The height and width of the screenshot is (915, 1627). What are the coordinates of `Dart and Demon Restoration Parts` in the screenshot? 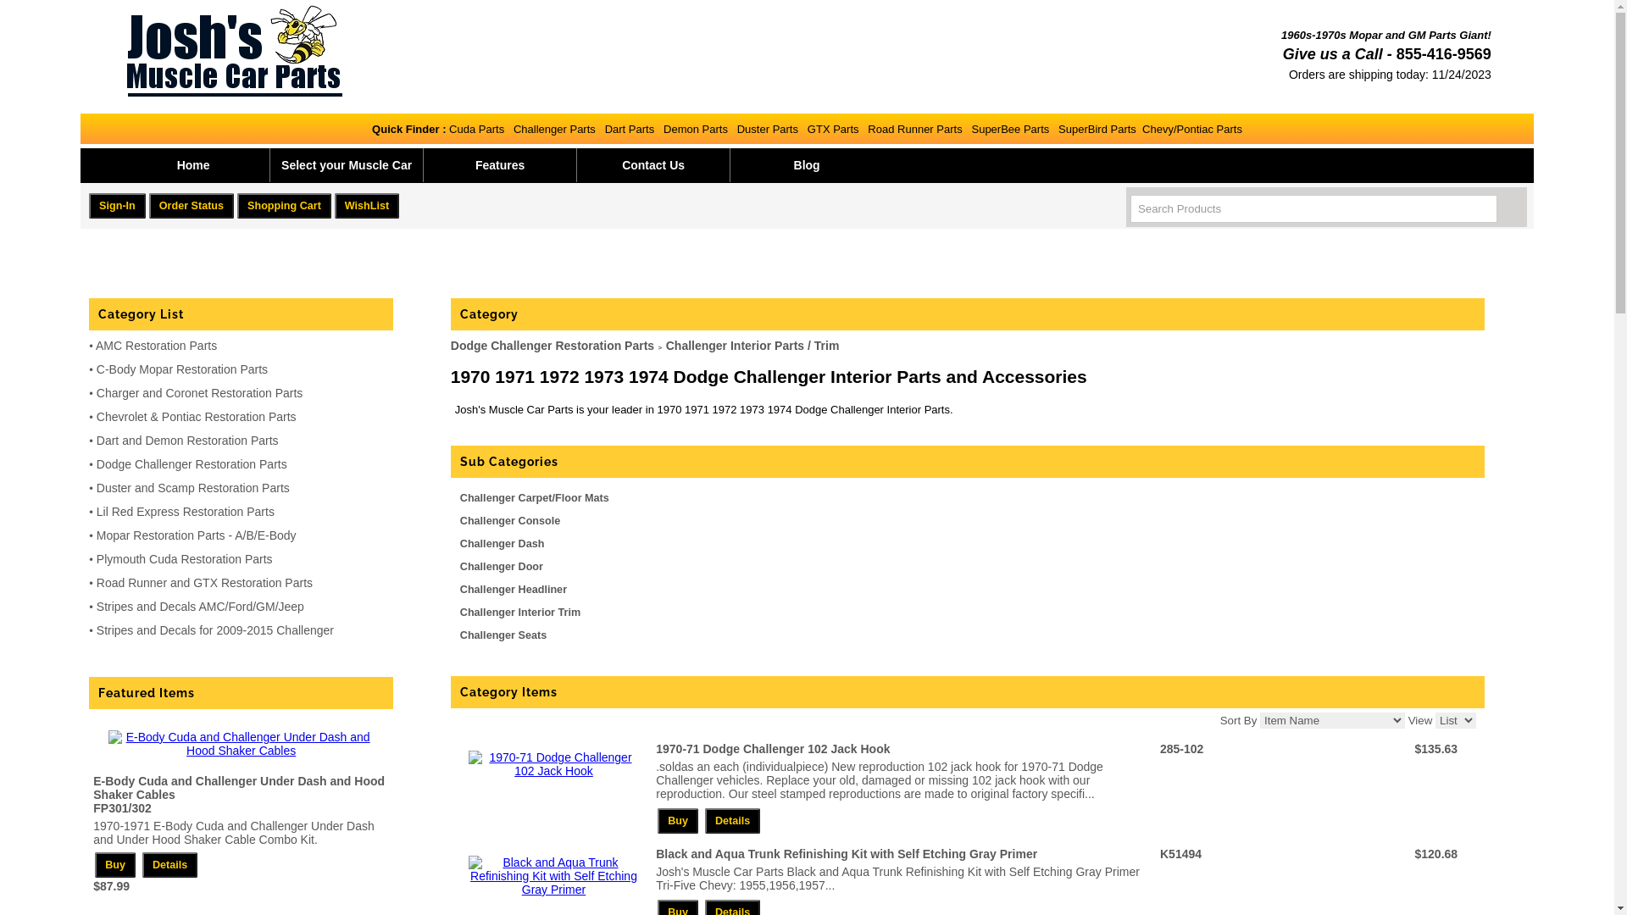 It's located at (188, 441).